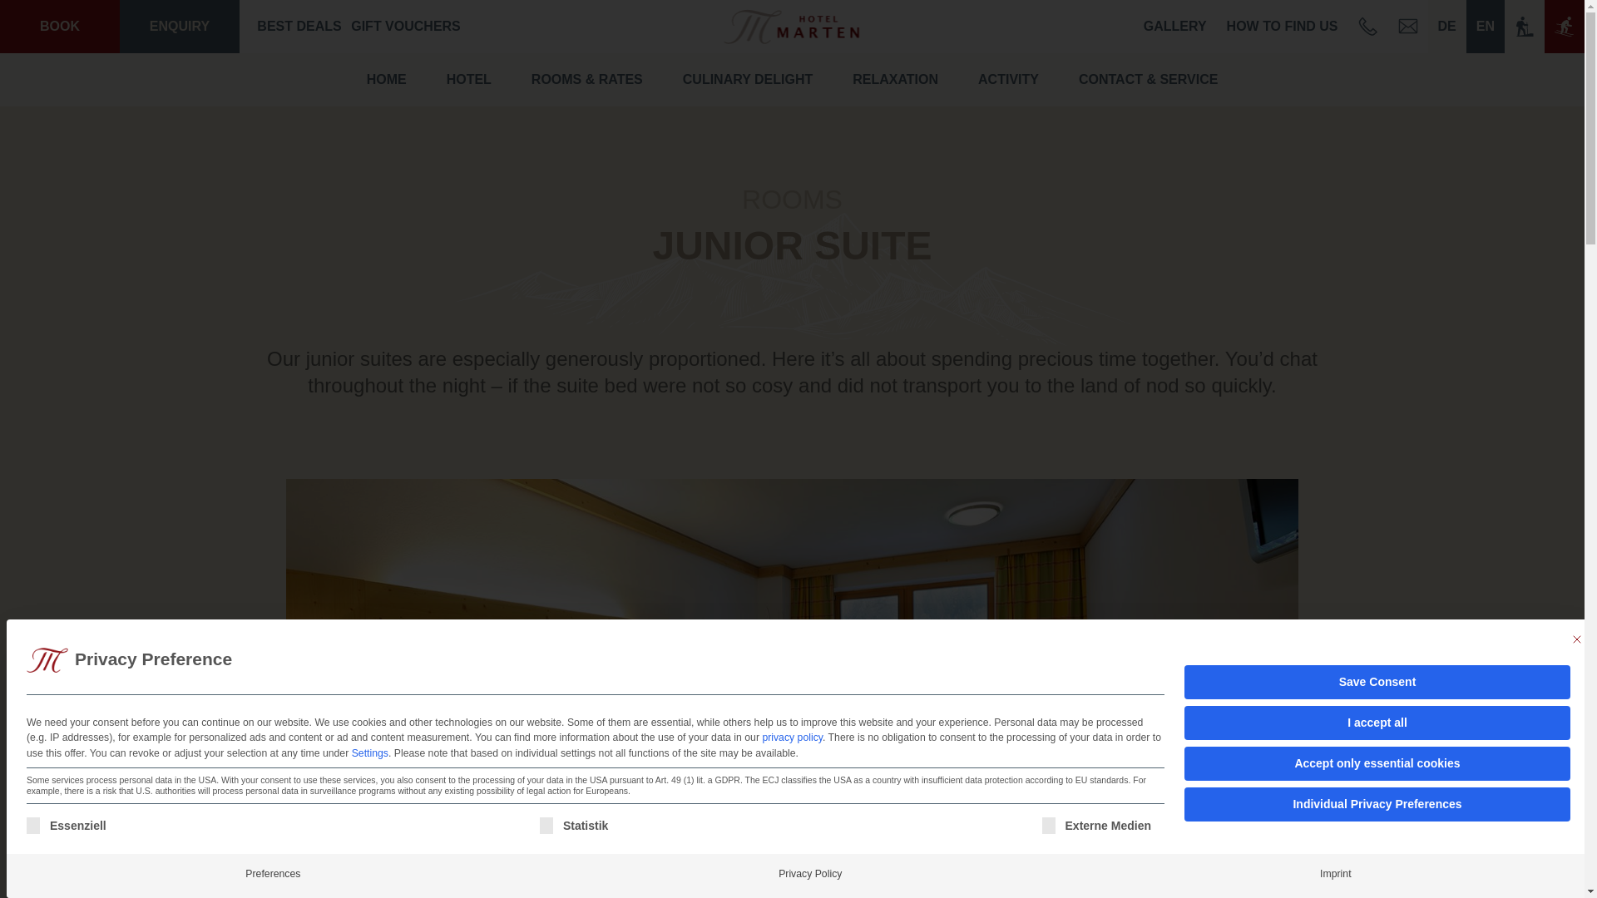 The height and width of the screenshot is (898, 1597). What do you see at coordinates (386, 80) in the screenshot?
I see `HOME` at bounding box center [386, 80].